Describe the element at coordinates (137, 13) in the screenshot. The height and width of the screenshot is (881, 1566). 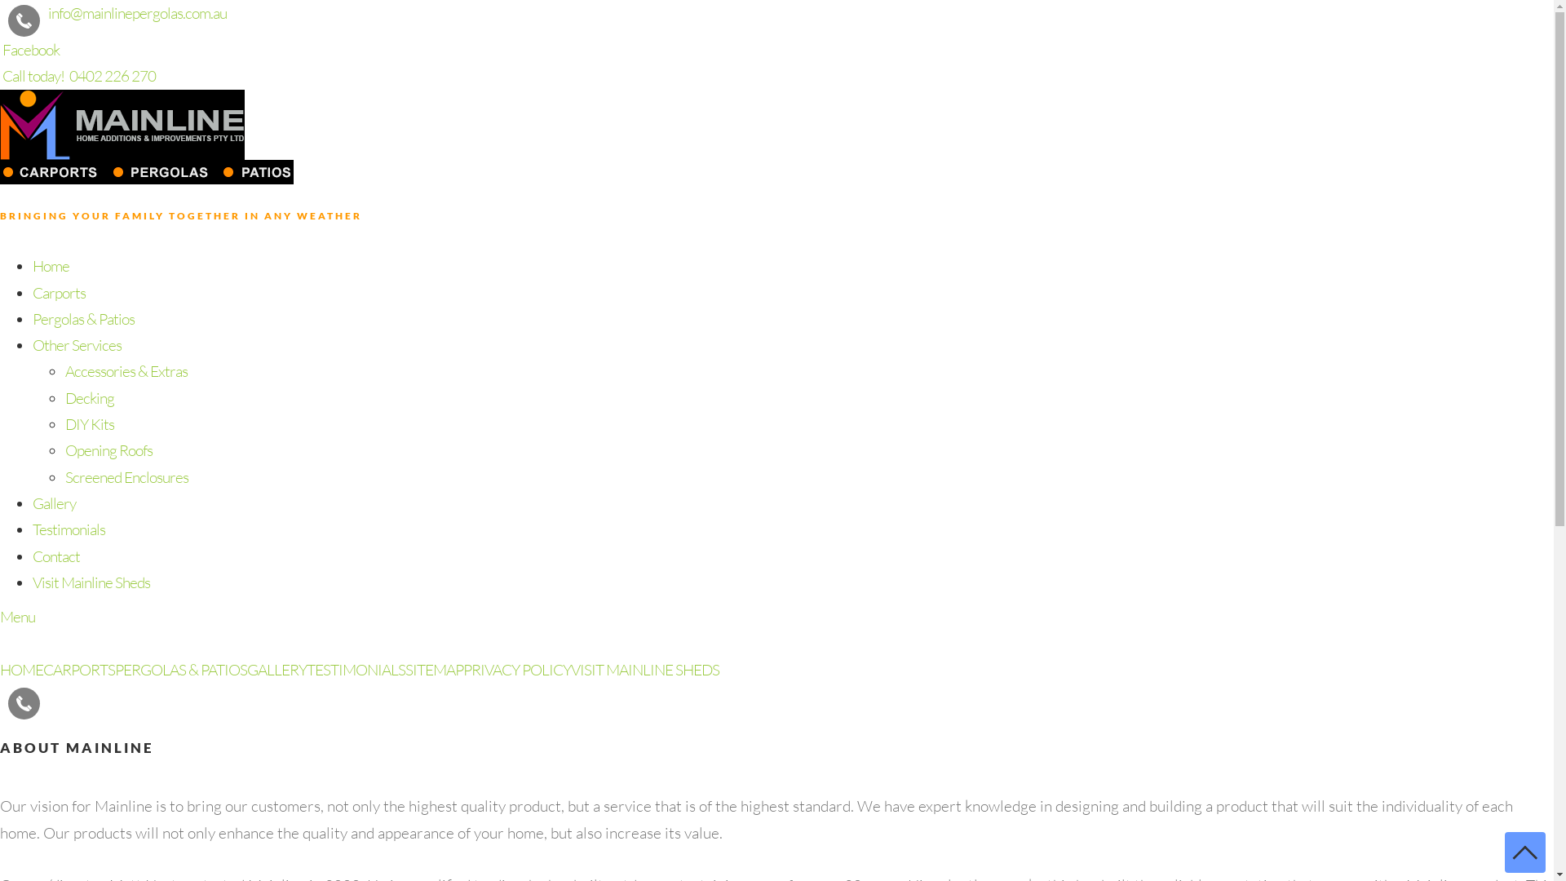
I see `info@mainlinepergolas.com.au` at that location.